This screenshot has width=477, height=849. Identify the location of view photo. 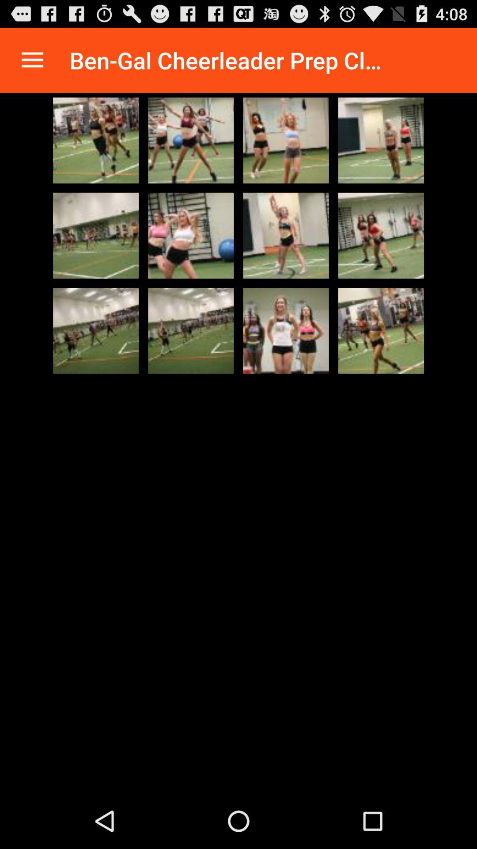
(286, 235).